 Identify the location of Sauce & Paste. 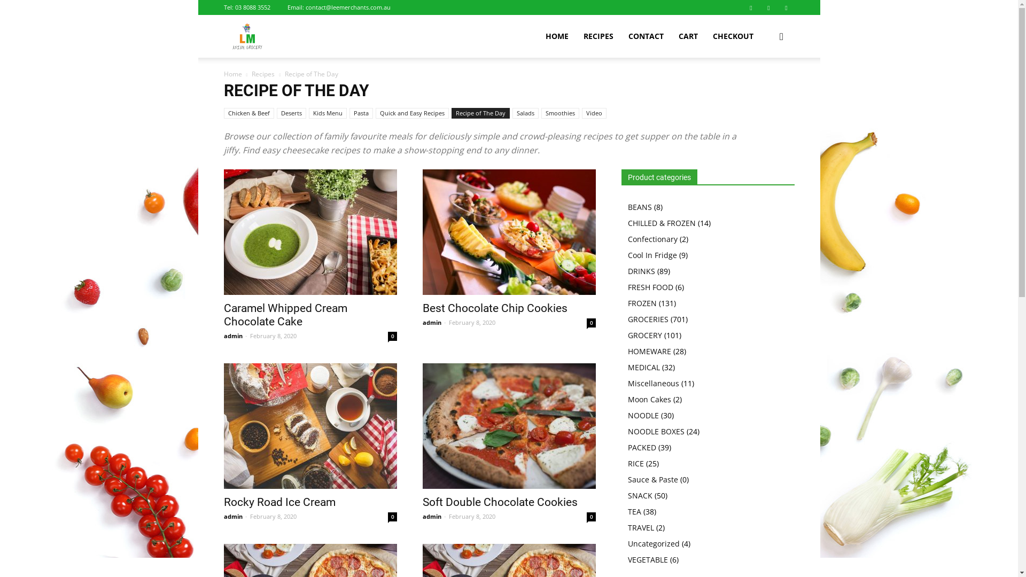
(652, 480).